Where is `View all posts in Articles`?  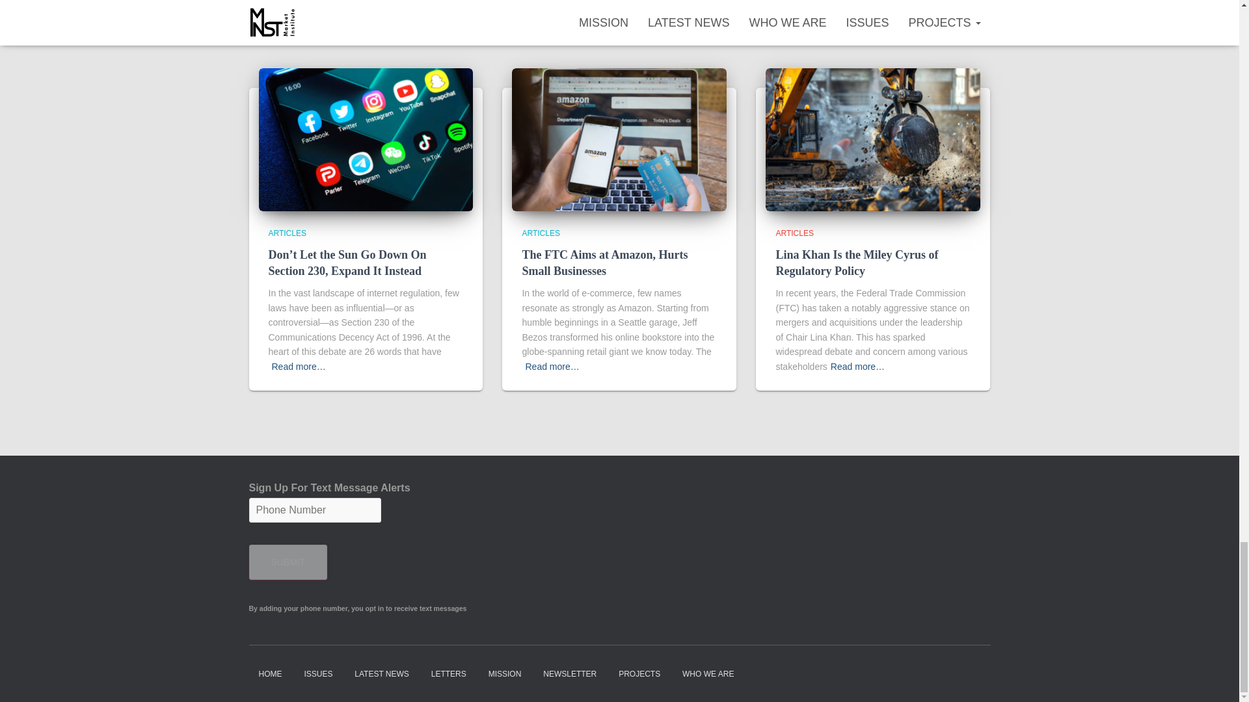 View all posts in Articles is located at coordinates (794, 233).